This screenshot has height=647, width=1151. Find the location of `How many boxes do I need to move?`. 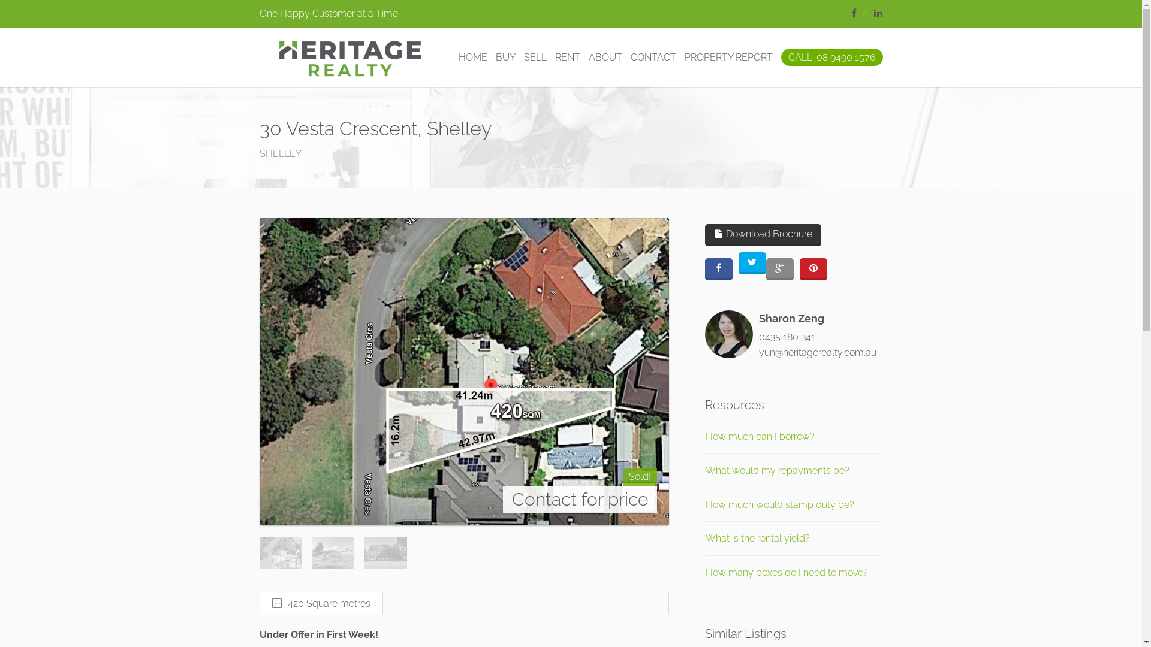

How many boxes do I need to move? is located at coordinates (787, 573).